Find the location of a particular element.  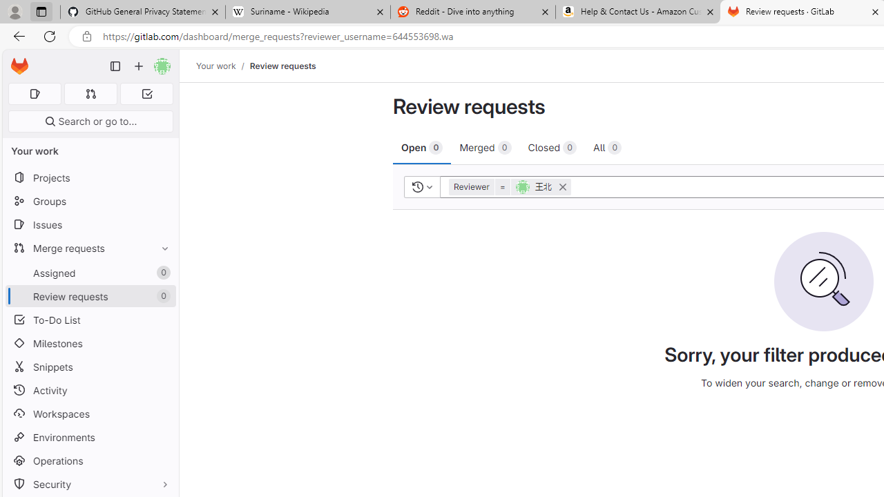

Snippets is located at coordinates (90, 366).